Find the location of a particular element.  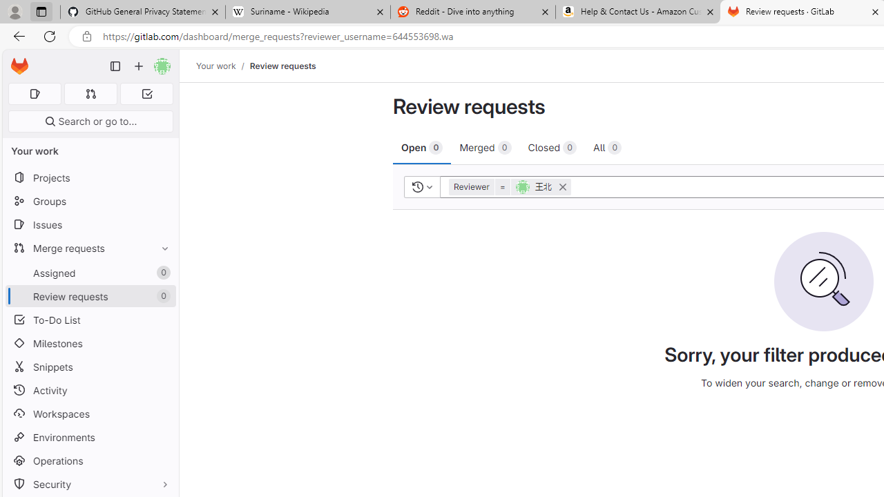

Snippets is located at coordinates (90, 366).